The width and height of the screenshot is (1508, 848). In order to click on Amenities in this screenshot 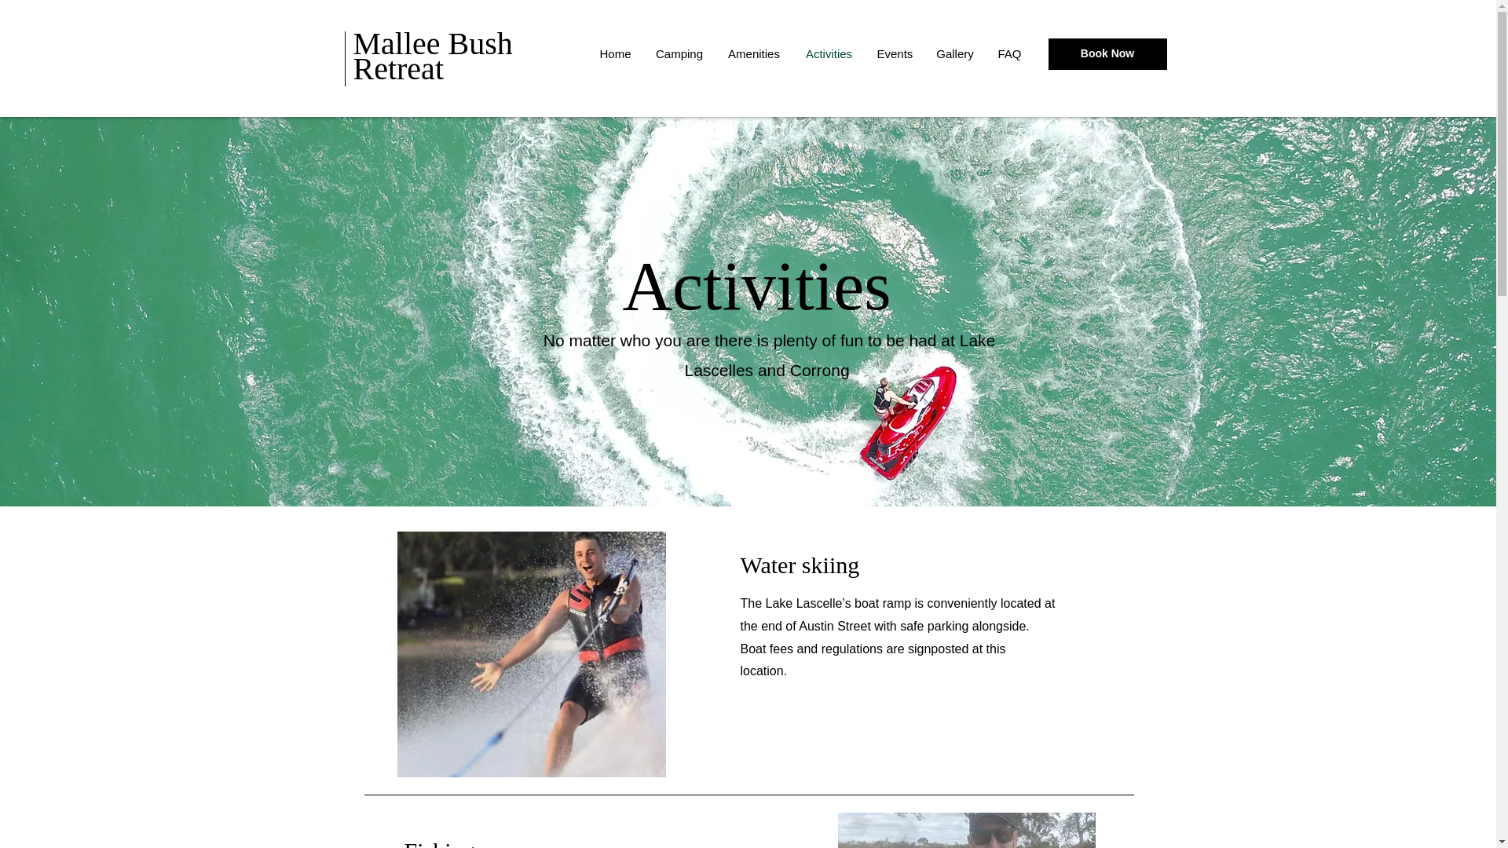, I will do `click(754, 54)`.